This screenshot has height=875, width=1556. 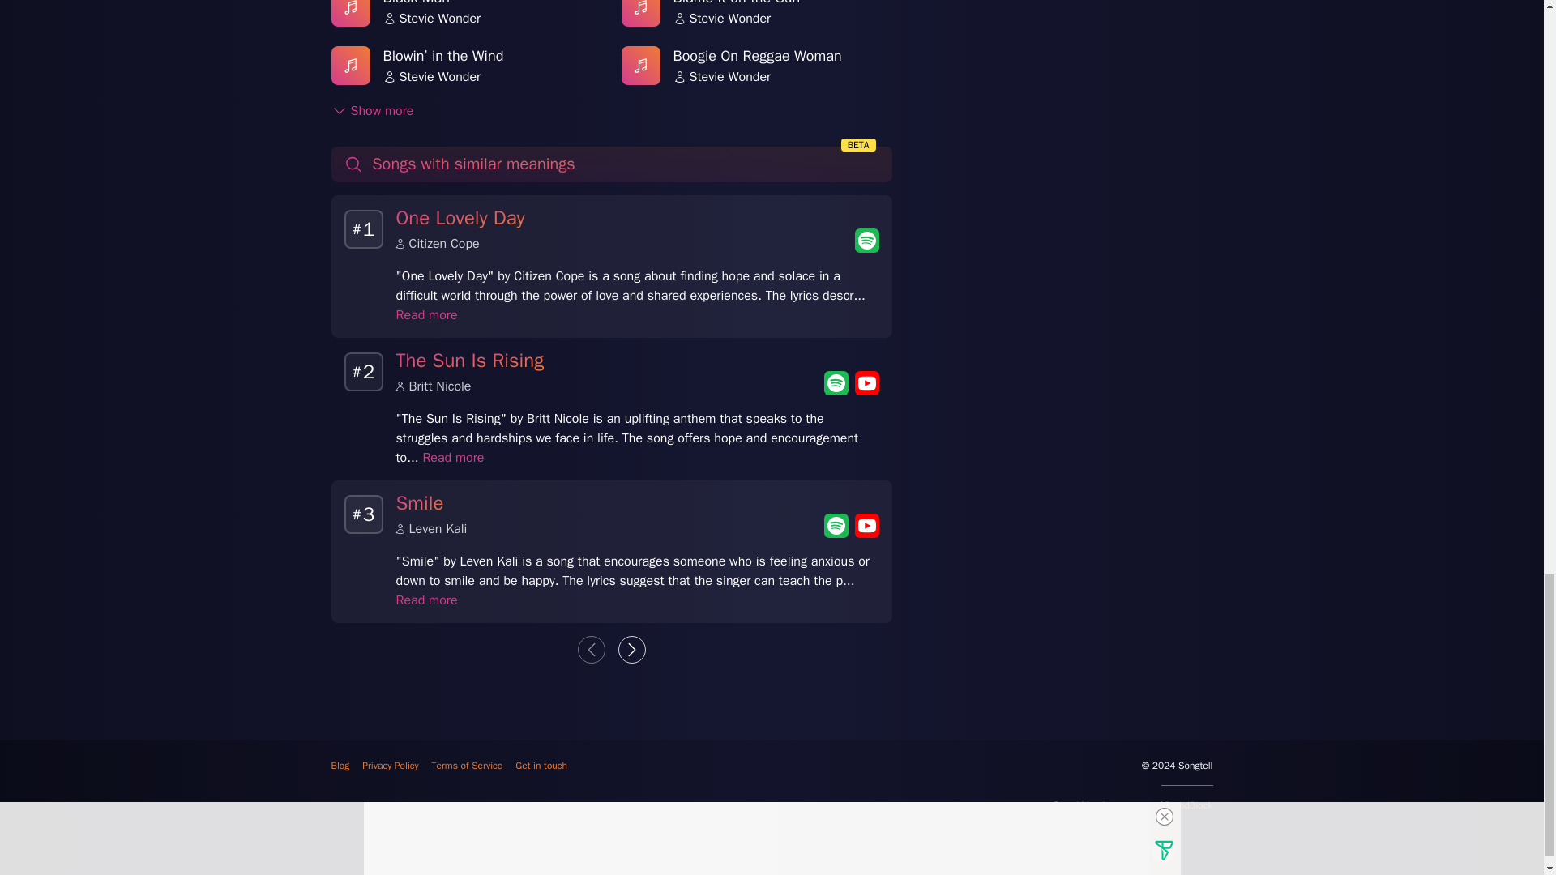 What do you see at coordinates (452, 457) in the screenshot?
I see `Read more` at bounding box center [452, 457].